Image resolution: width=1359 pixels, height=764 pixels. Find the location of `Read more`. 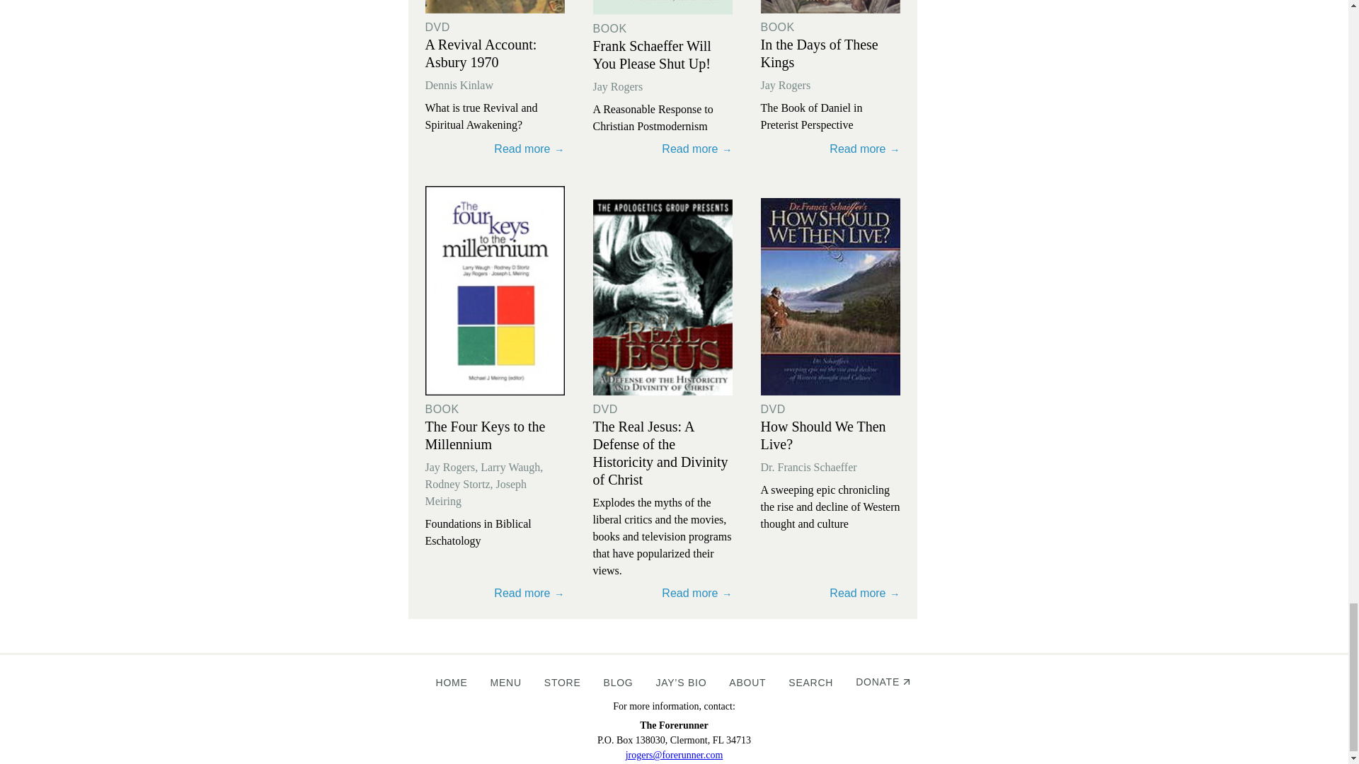

Read more is located at coordinates (663, 591).